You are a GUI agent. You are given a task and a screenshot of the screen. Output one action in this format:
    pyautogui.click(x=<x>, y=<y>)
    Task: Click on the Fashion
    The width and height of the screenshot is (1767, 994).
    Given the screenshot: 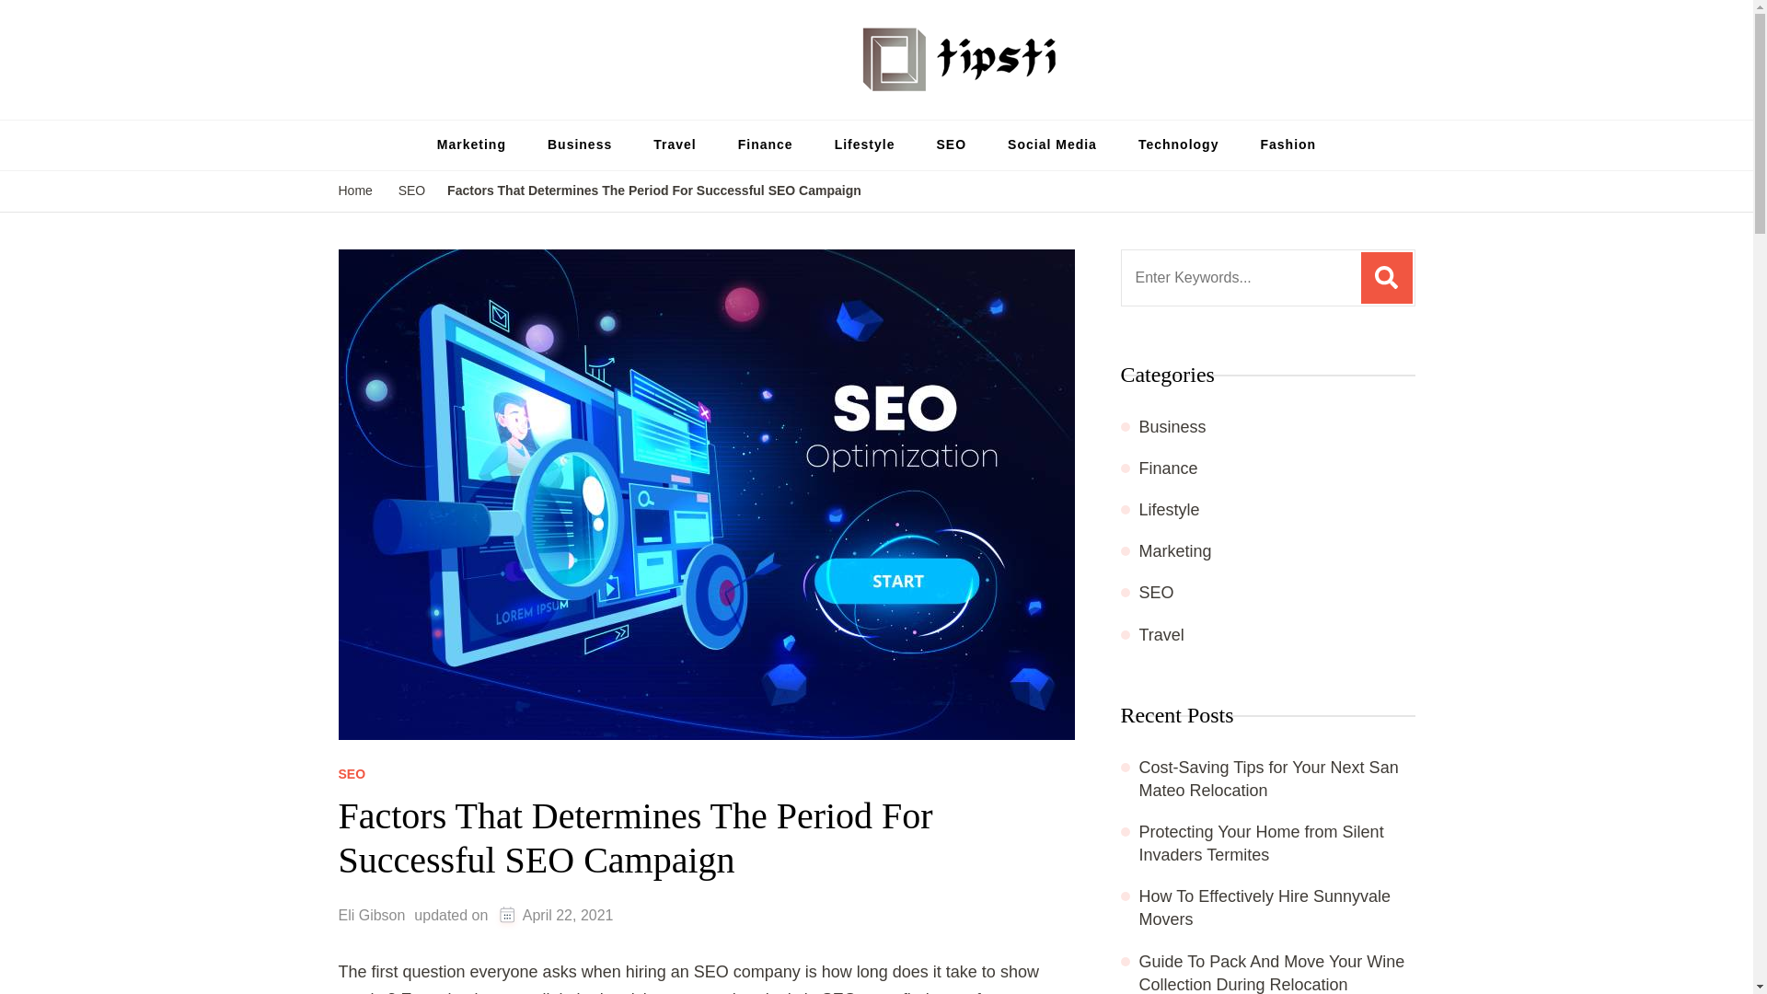 What is the action you would take?
    pyautogui.click(x=1288, y=144)
    